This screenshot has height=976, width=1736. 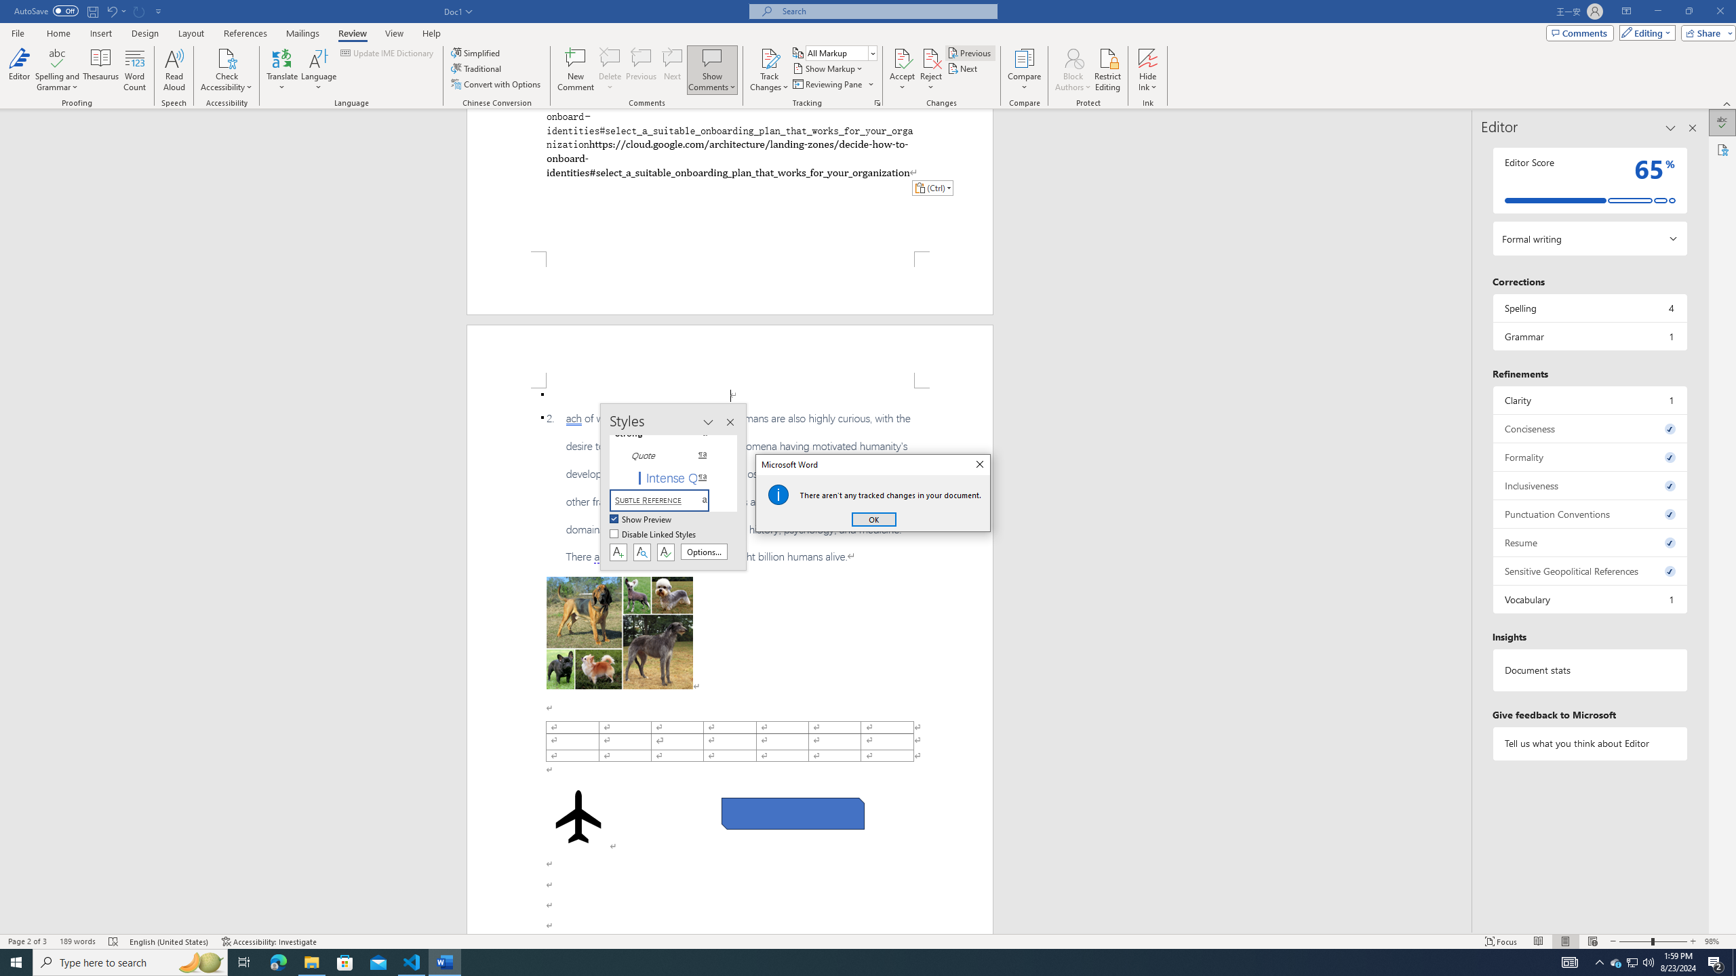 What do you see at coordinates (1722, 149) in the screenshot?
I see `Accessibility` at bounding box center [1722, 149].